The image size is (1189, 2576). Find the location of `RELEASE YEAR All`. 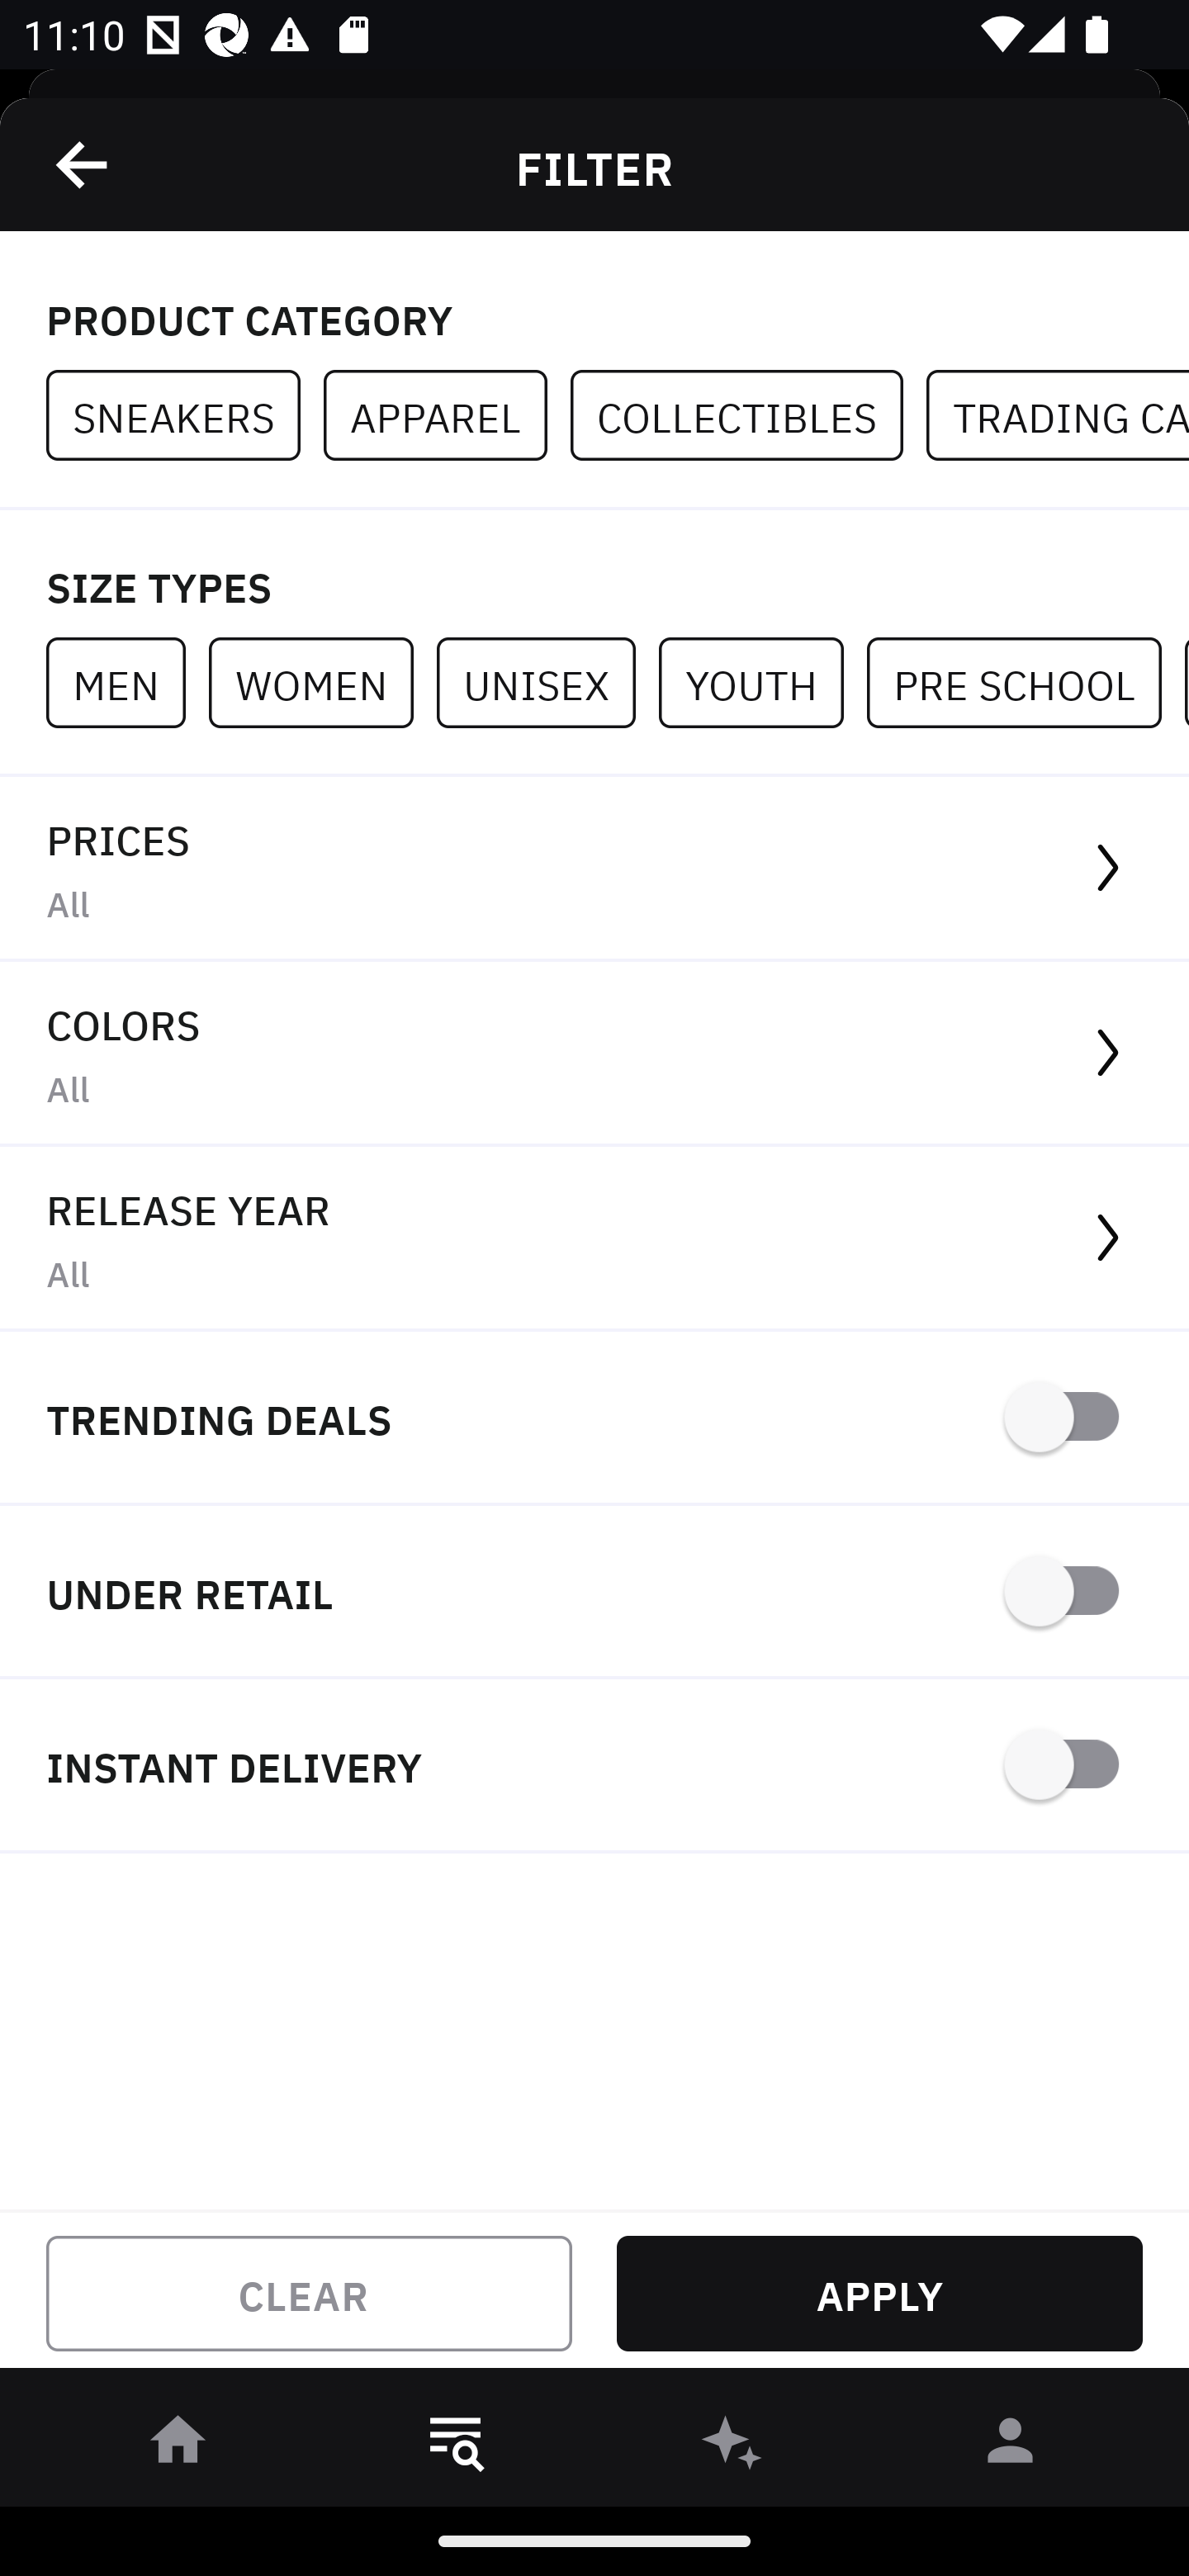

RELEASE YEAR All is located at coordinates (594, 1238).